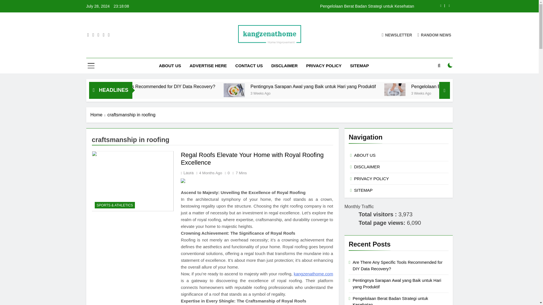 The height and width of the screenshot is (305, 543). I want to click on on, so click(450, 65).